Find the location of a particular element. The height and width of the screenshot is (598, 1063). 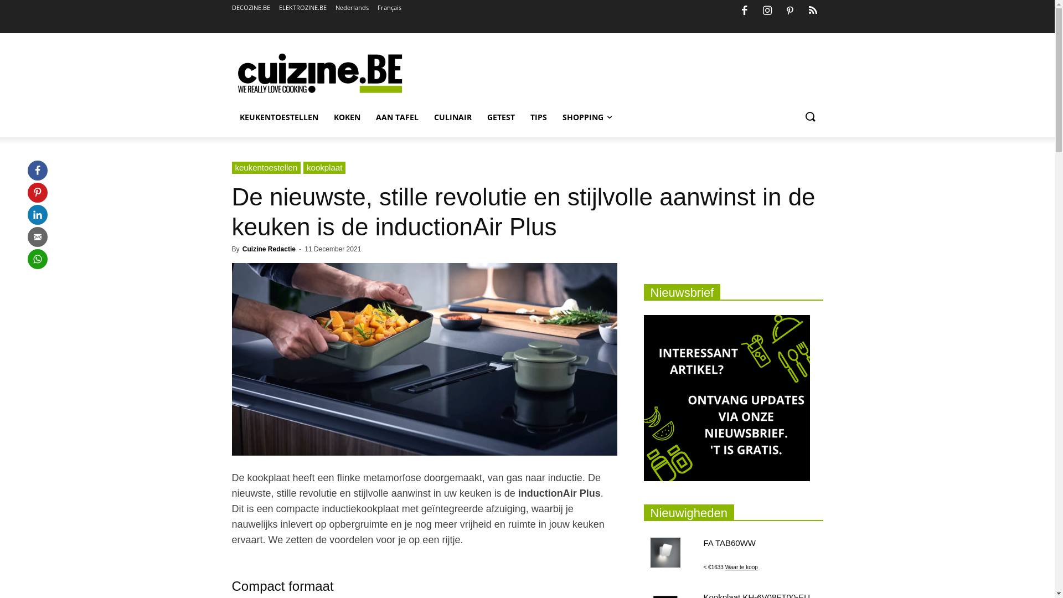

CULINAIR is located at coordinates (453, 117).